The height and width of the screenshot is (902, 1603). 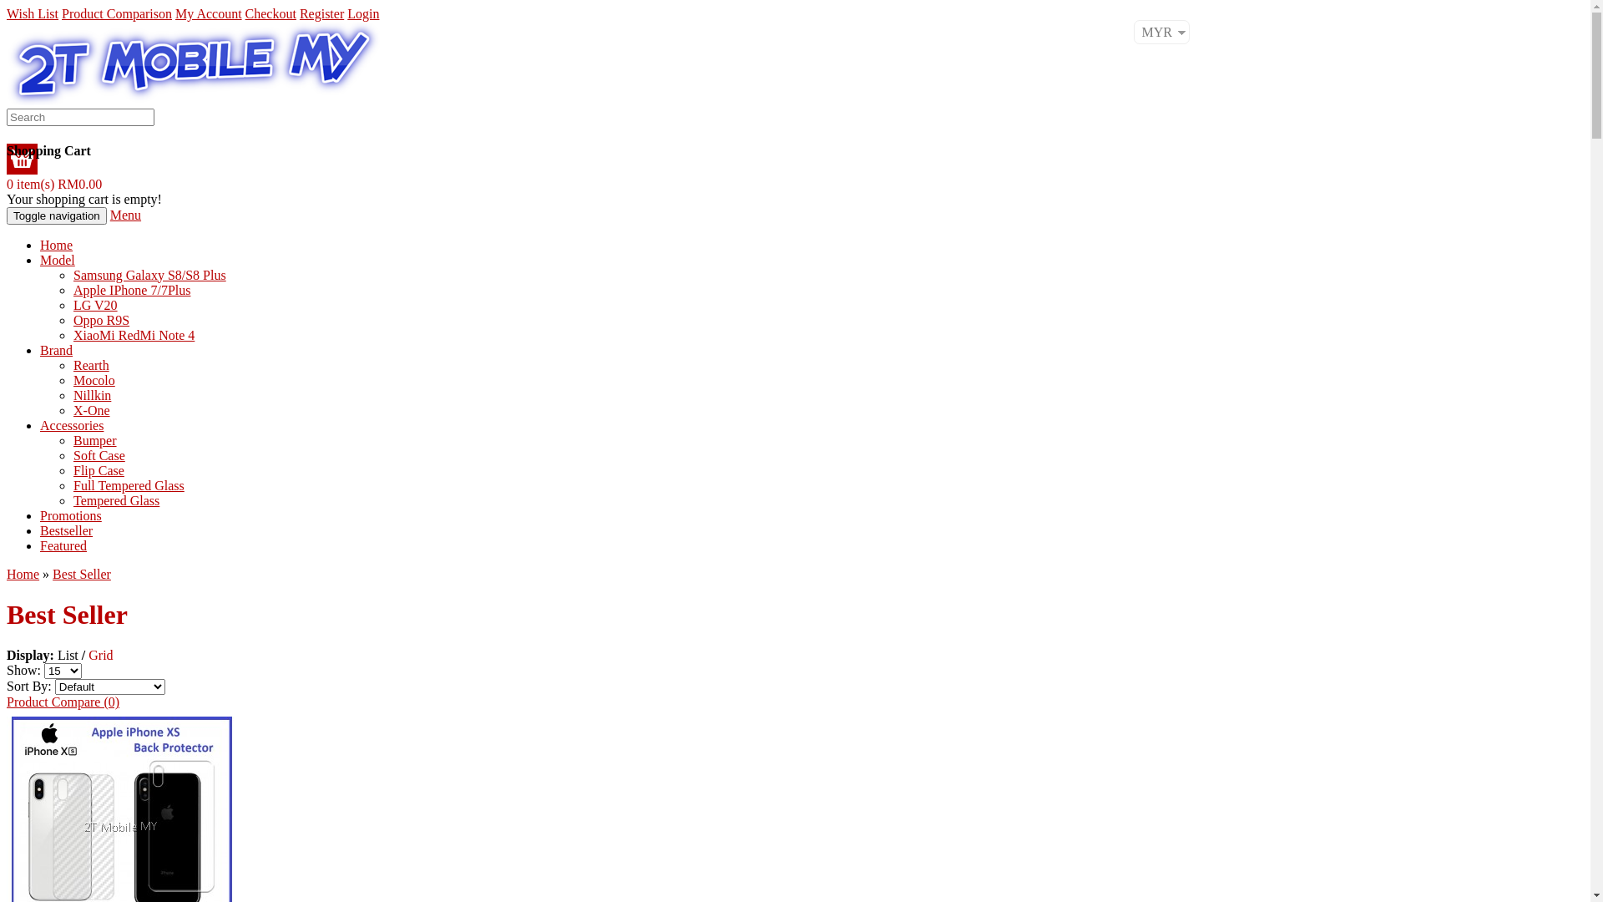 What do you see at coordinates (125, 215) in the screenshot?
I see `Menu` at bounding box center [125, 215].